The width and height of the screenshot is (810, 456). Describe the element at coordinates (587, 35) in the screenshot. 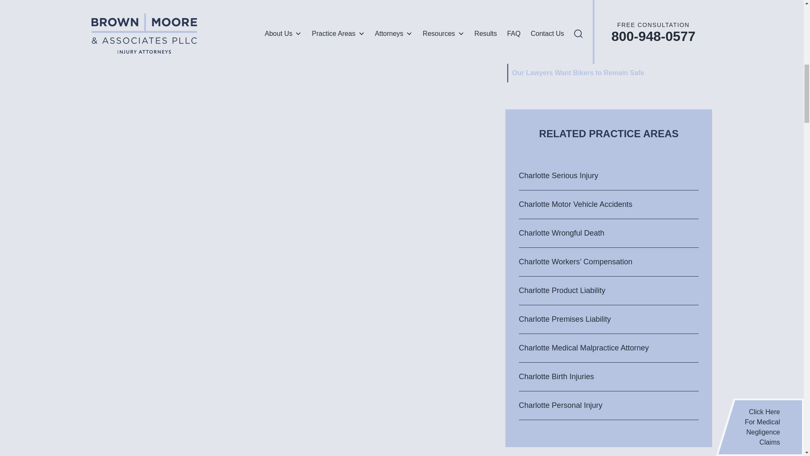

I see `Statistics Show that Helmets Make a Difference` at that location.